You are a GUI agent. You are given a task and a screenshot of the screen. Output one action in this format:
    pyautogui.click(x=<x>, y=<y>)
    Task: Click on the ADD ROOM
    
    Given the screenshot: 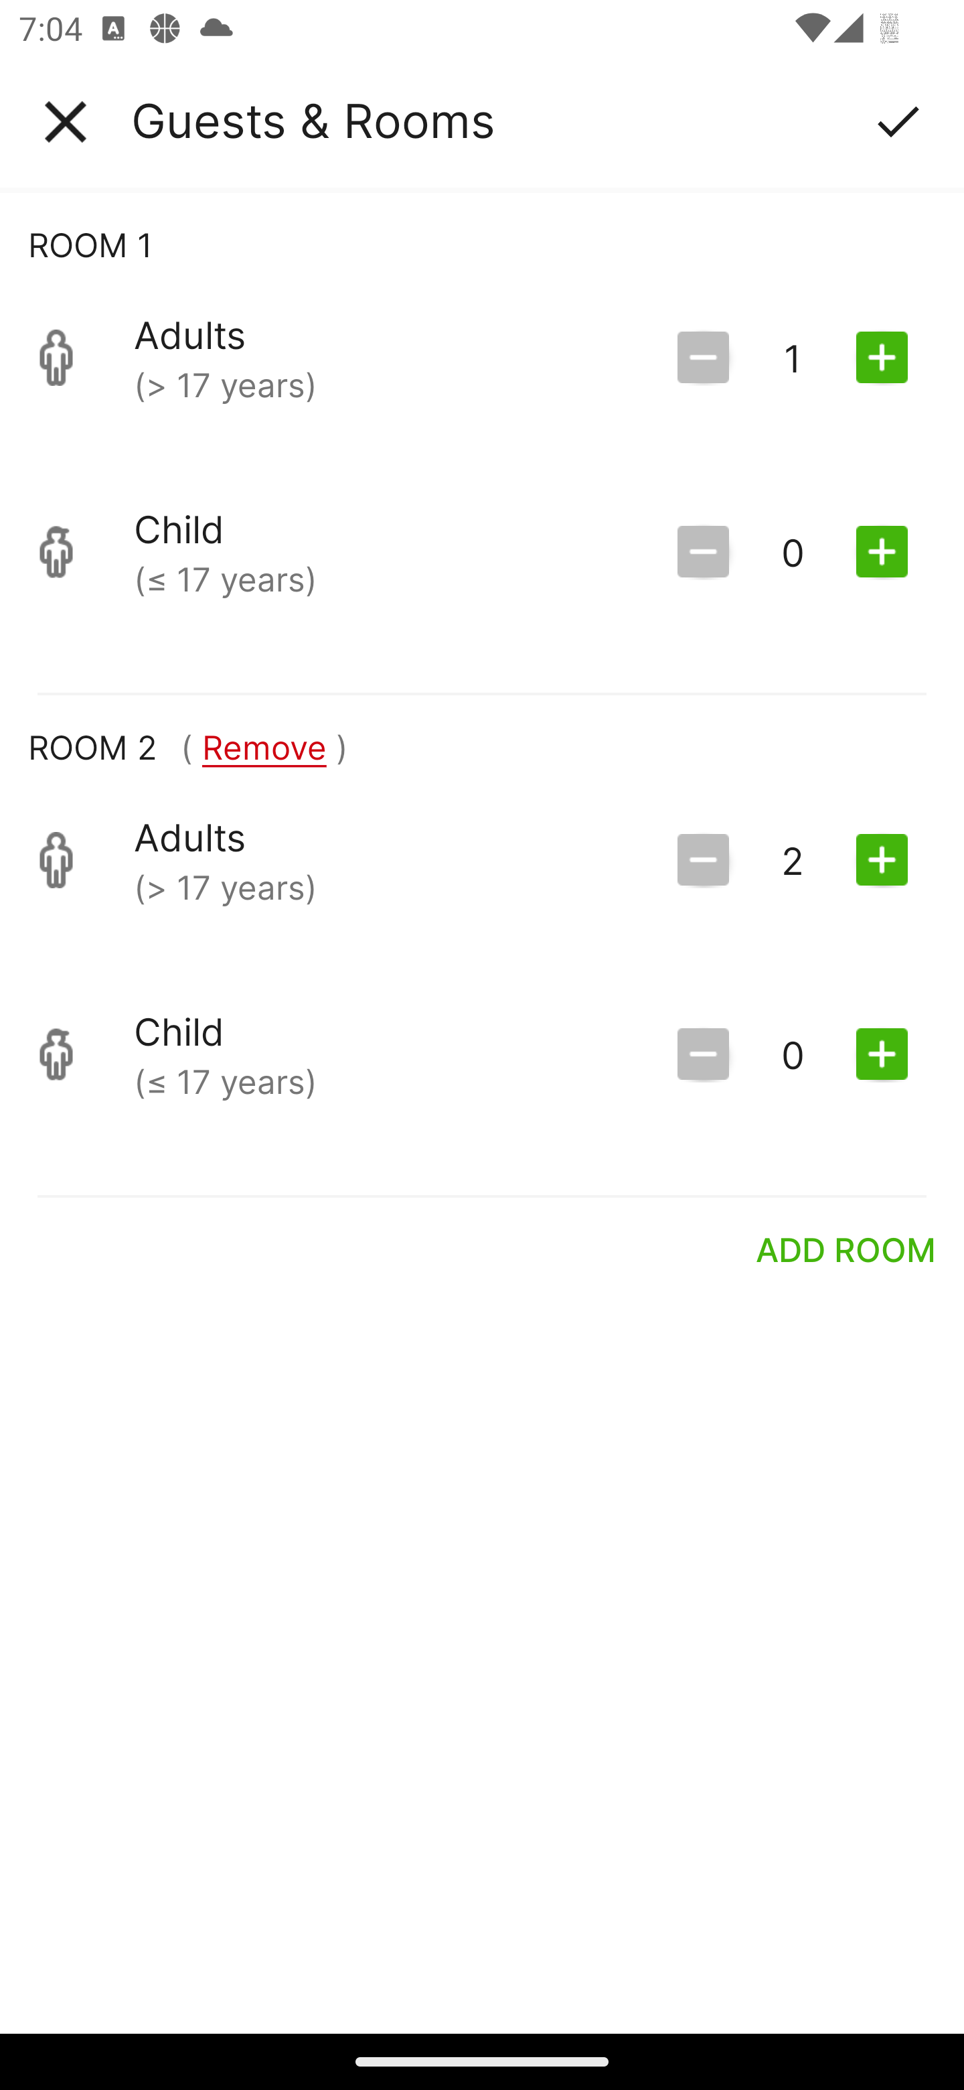 What is the action you would take?
    pyautogui.click(x=846, y=1249)
    